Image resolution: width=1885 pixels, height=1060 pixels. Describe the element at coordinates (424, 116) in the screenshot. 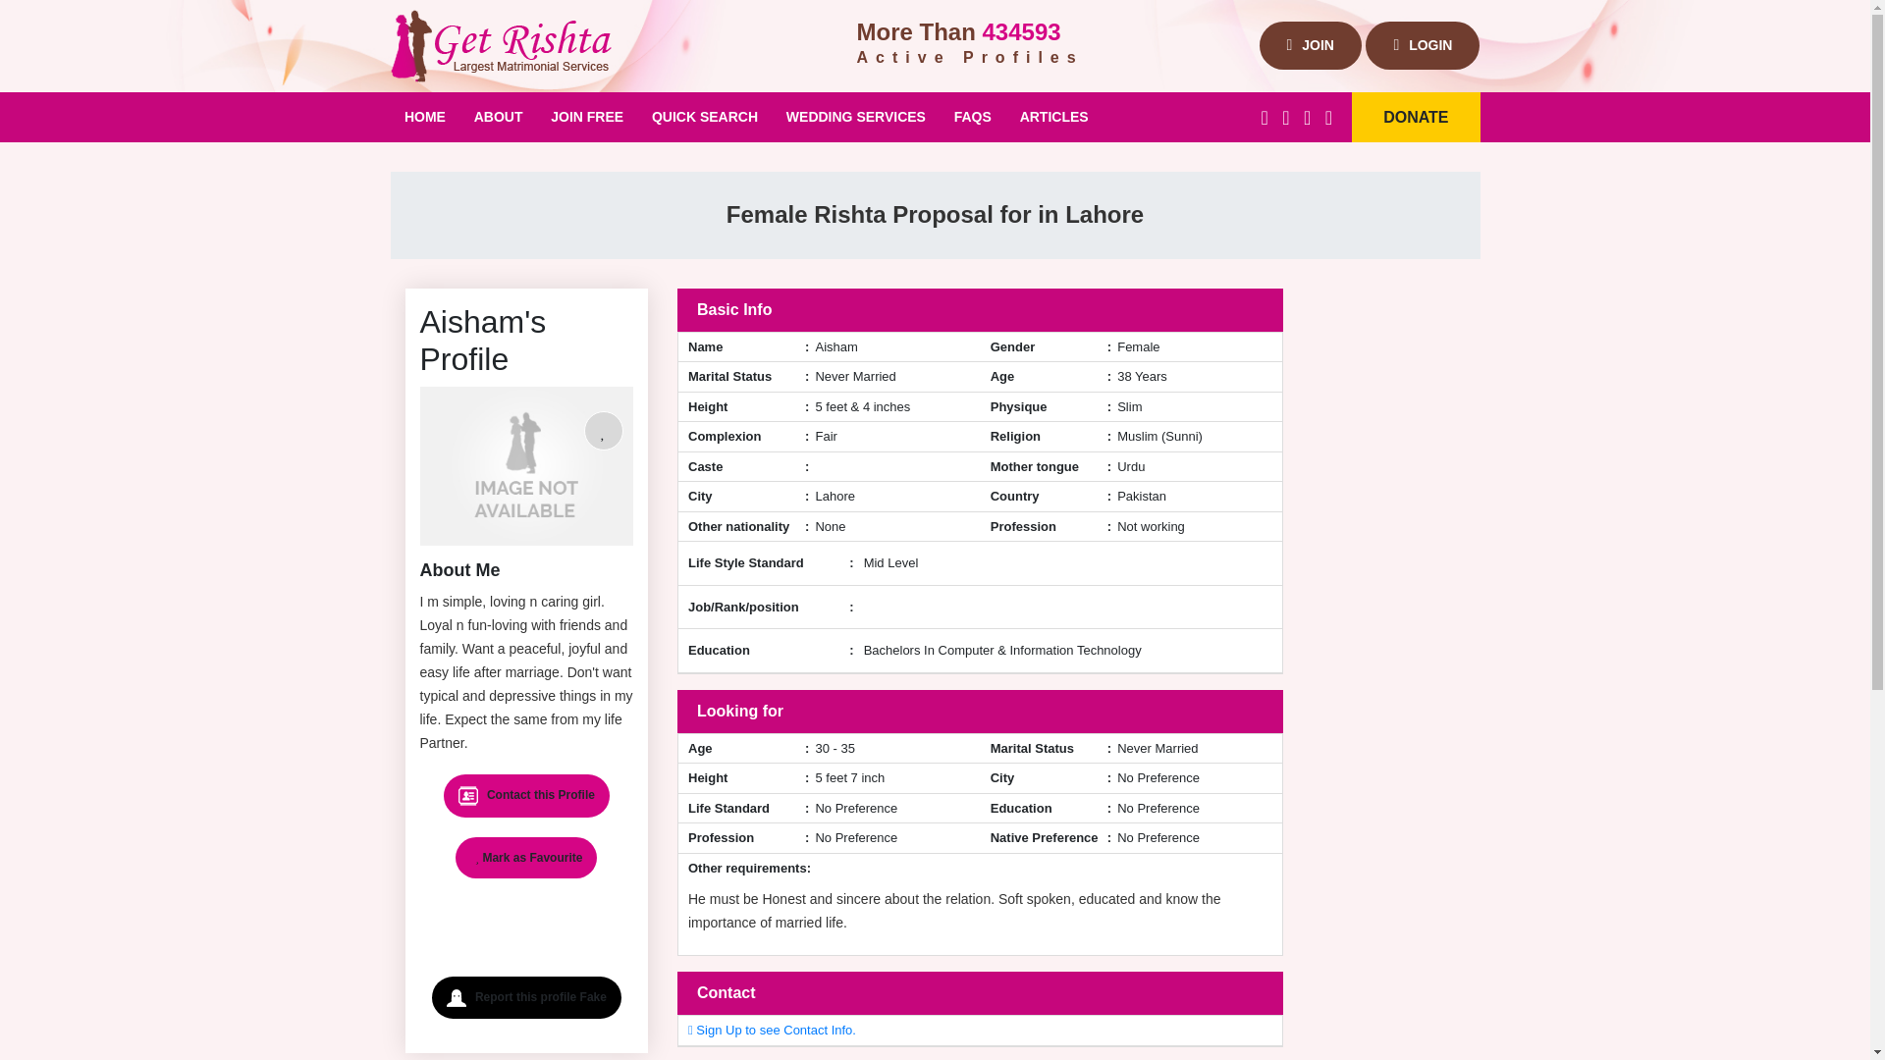

I see `Pakistan matrimonial` at that location.